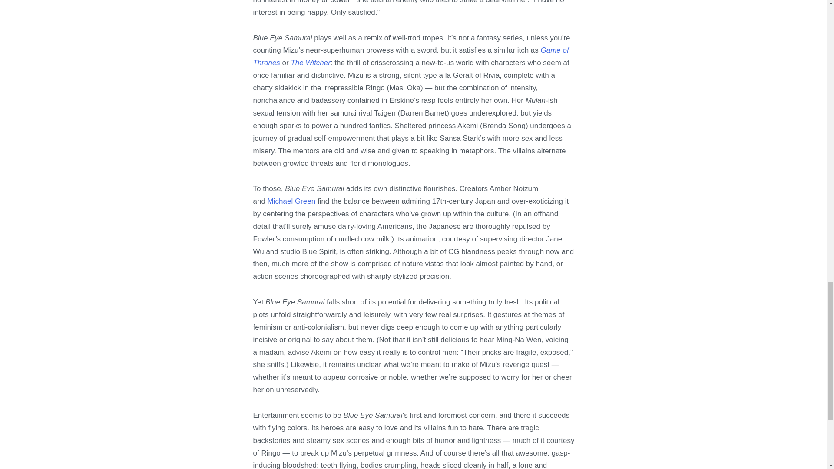  Describe the element at coordinates (310, 63) in the screenshot. I see `The Witcher` at that location.